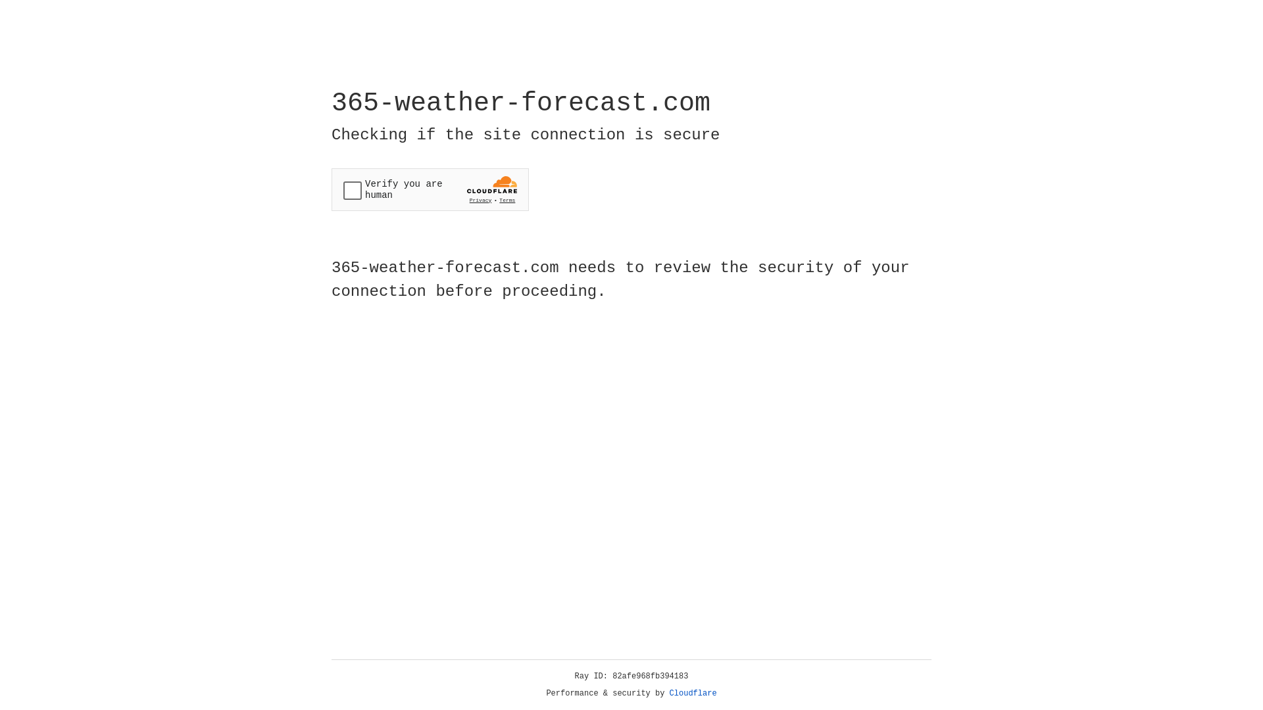 The image size is (1263, 710). Describe the element at coordinates (430, 189) in the screenshot. I see `Widget containing a Cloudflare security challenge` at that location.